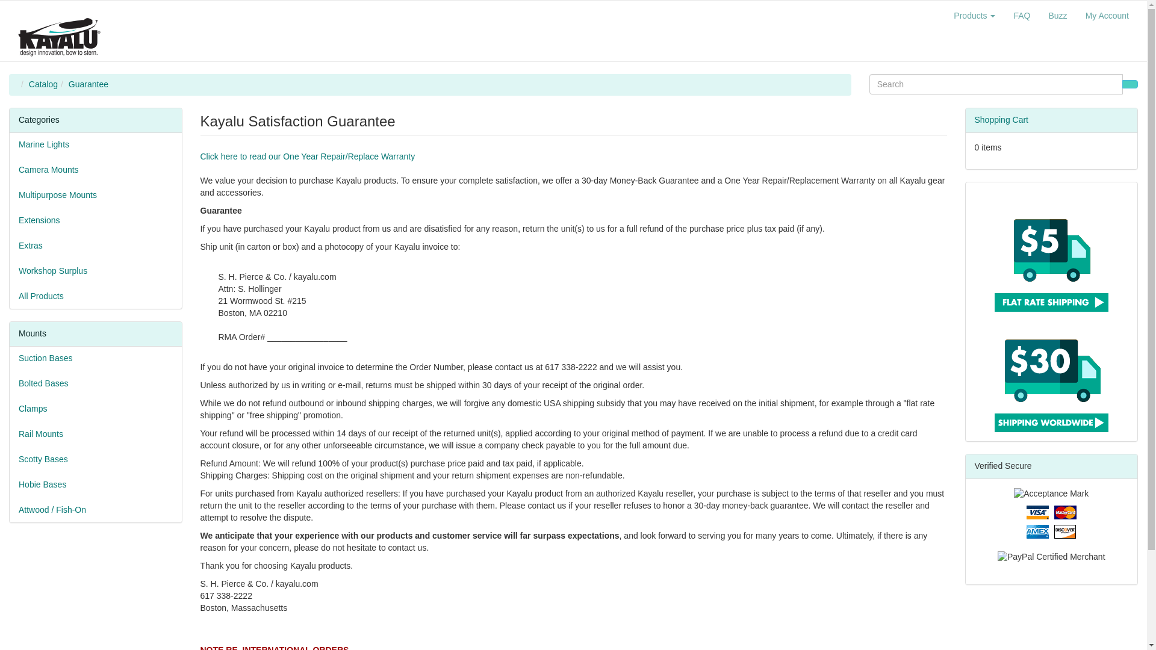 The height and width of the screenshot is (650, 1156). What do you see at coordinates (1057, 16) in the screenshot?
I see `Buzz` at bounding box center [1057, 16].